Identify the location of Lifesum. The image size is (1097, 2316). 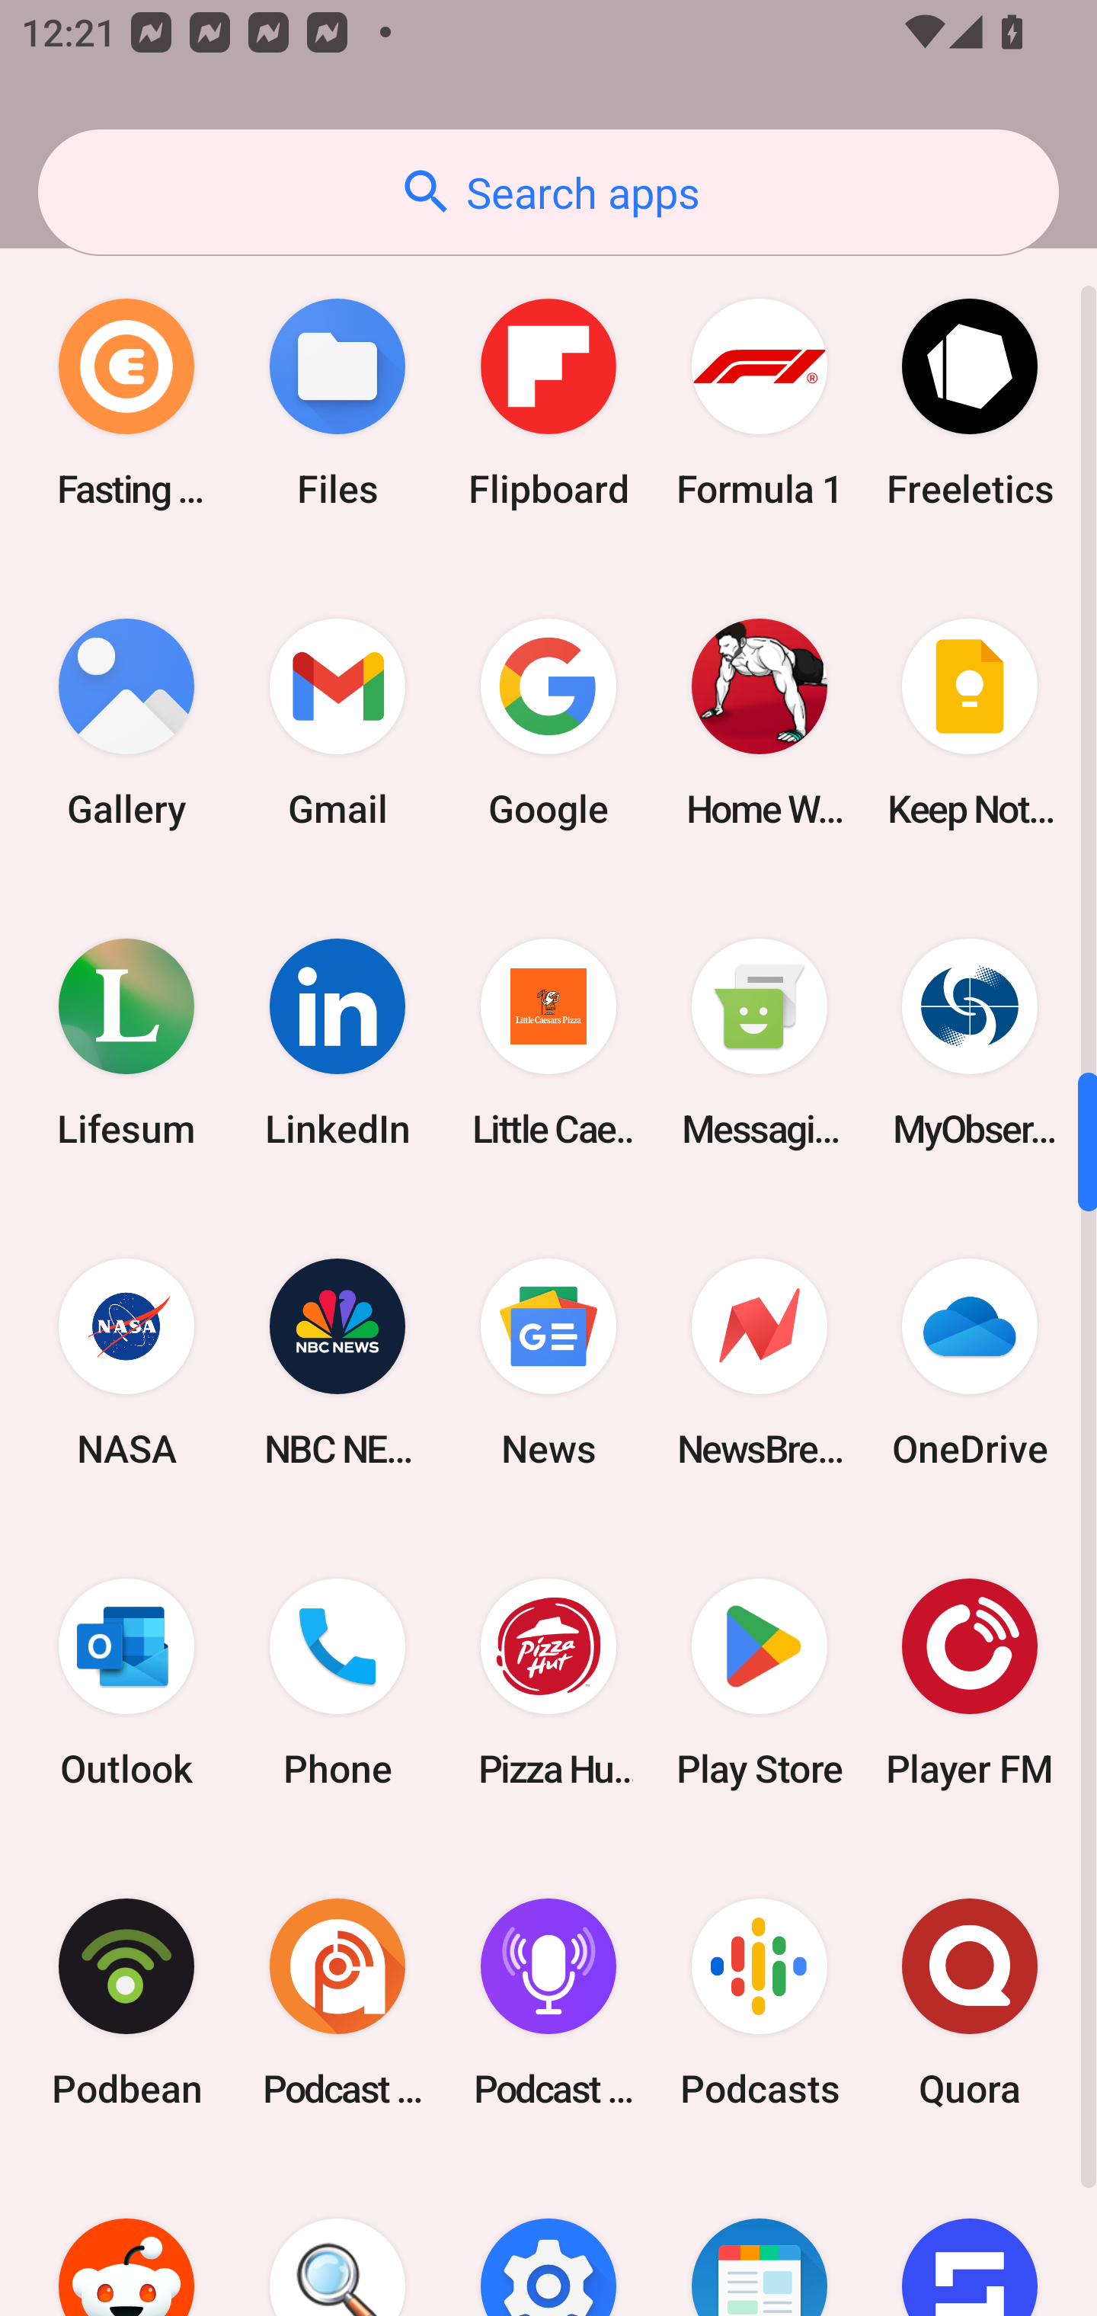
(126, 1042).